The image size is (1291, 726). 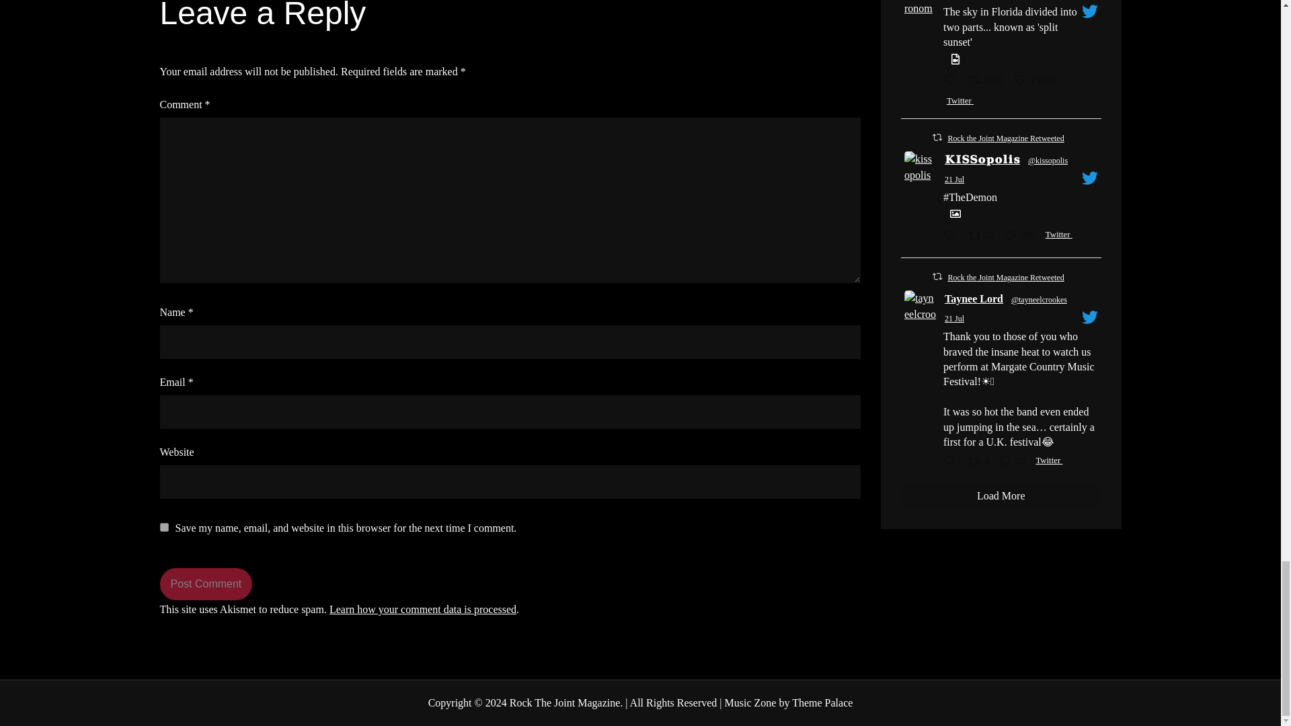 What do you see at coordinates (164, 527) in the screenshot?
I see `yes` at bounding box center [164, 527].